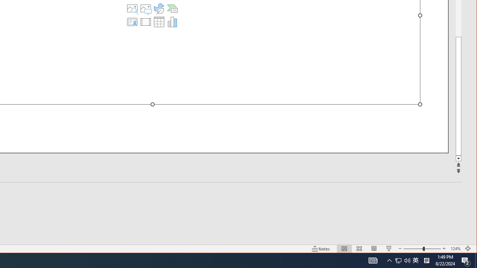  What do you see at coordinates (159, 8) in the screenshot?
I see `Zoom 124%` at bounding box center [159, 8].